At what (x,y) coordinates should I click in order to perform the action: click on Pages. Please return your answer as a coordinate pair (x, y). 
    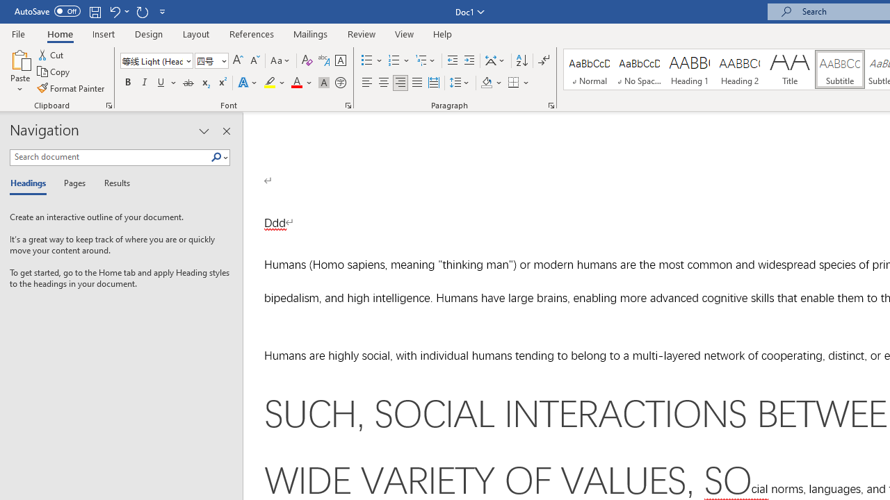
    Looking at the image, I should click on (73, 183).